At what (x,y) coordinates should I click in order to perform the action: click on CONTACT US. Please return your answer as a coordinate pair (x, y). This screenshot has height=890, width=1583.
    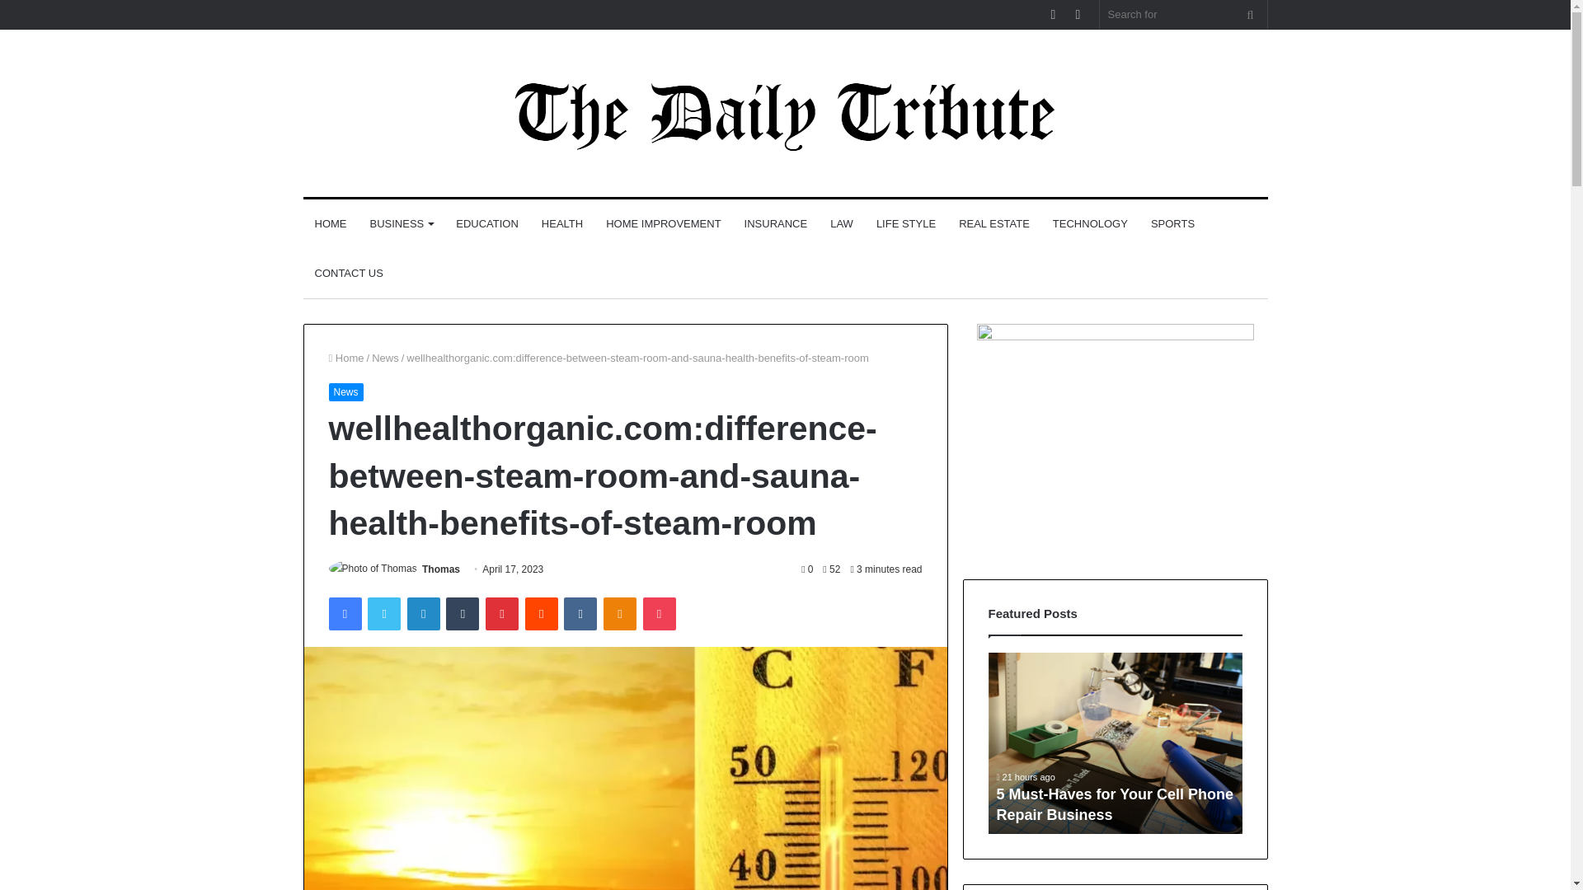
    Looking at the image, I should click on (349, 274).